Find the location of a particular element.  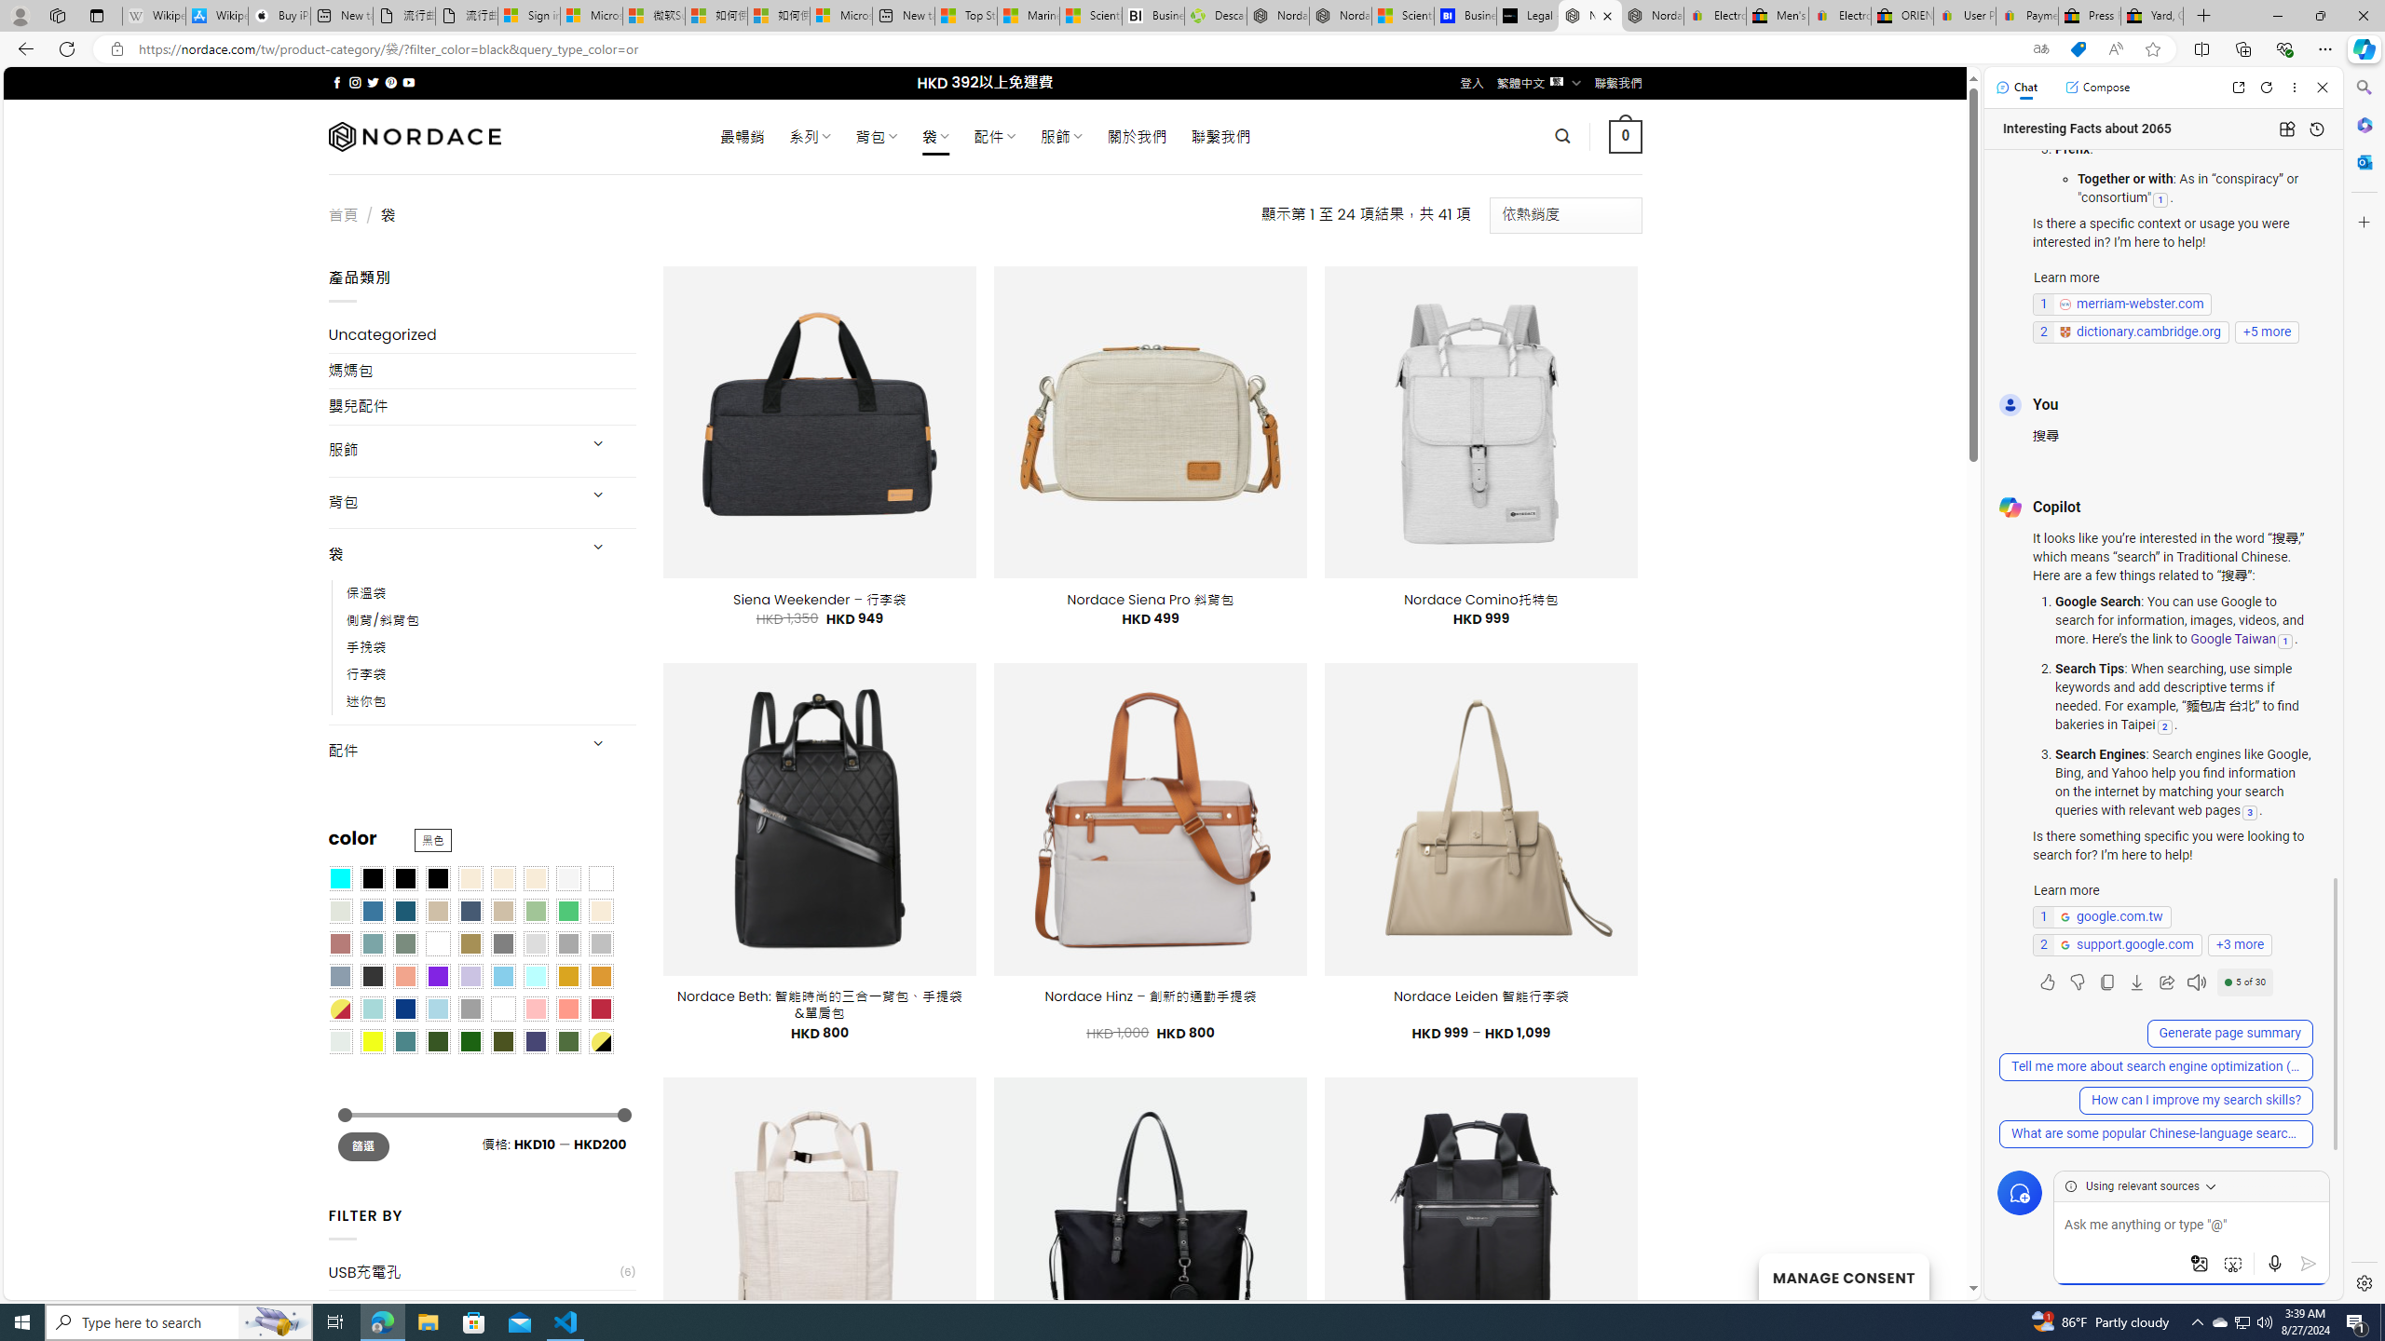

Follow on YouTube is located at coordinates (408, 82).